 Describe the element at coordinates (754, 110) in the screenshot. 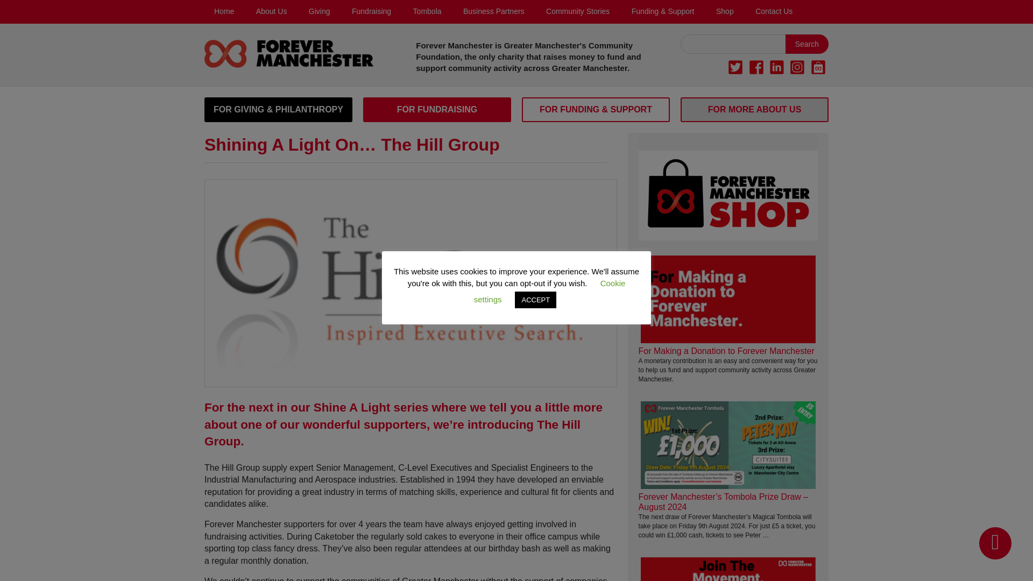

I see `FOR MORE ABOUT US` at that location.